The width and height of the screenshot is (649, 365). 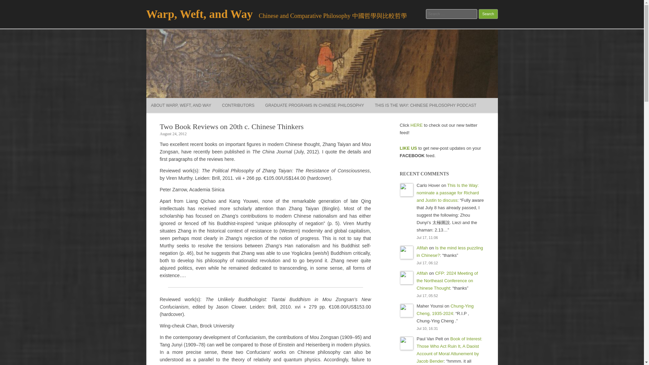 I want to click on ABOUT WARP, WEFT, AND WAY, so click(x=181, y=105).